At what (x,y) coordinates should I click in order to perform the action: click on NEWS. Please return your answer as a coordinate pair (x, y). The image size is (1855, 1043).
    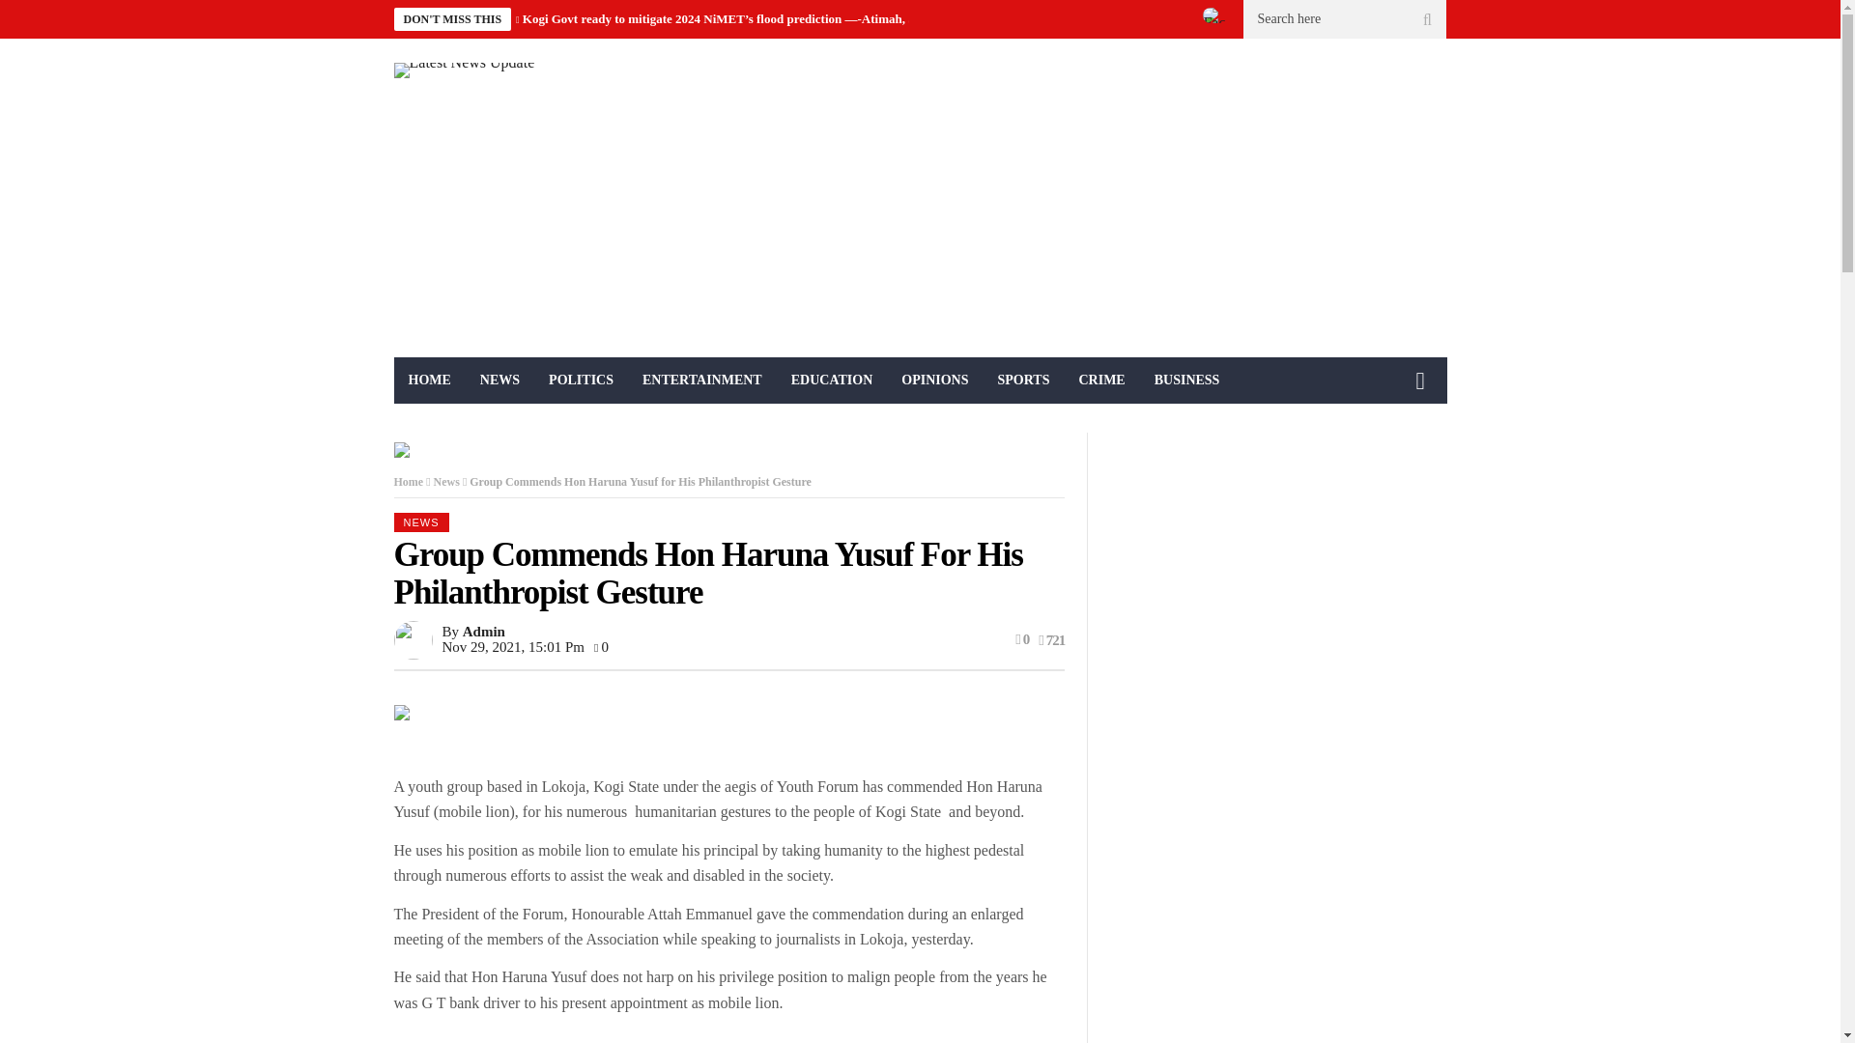
    Looking at the image, I should click on (421, 521).